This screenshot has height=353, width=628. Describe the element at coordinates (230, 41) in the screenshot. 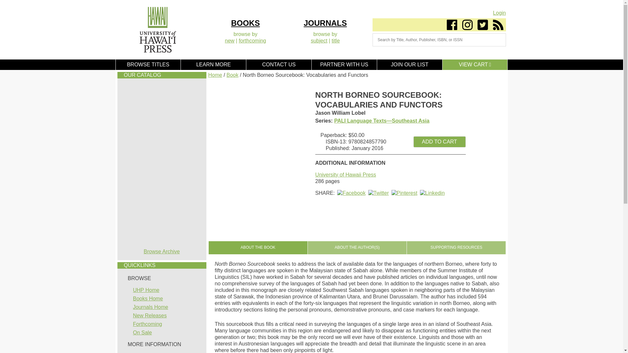

I see `new` at that location.